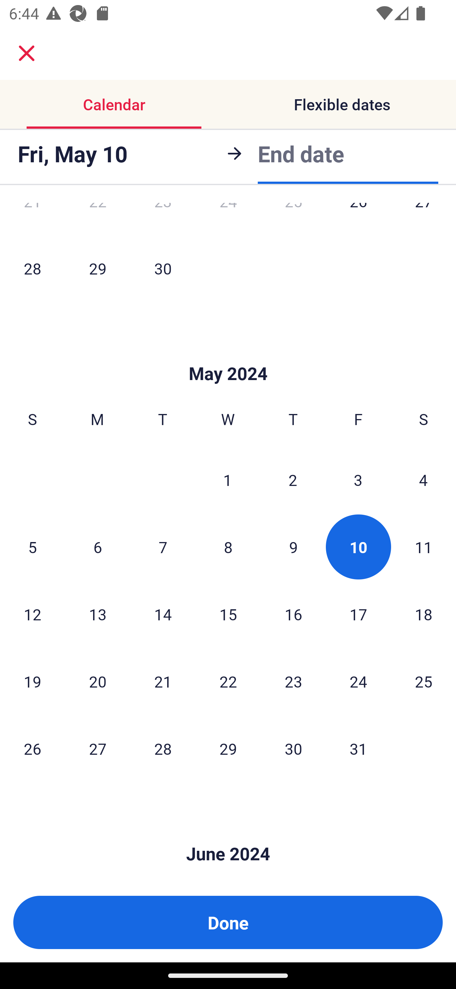 Image resolution: width=456 pixels, height=989 pixels. Describe the element at coordinates (98, 547) in the screenshot. I see `6 Monday, May 6, 2024` at that location.